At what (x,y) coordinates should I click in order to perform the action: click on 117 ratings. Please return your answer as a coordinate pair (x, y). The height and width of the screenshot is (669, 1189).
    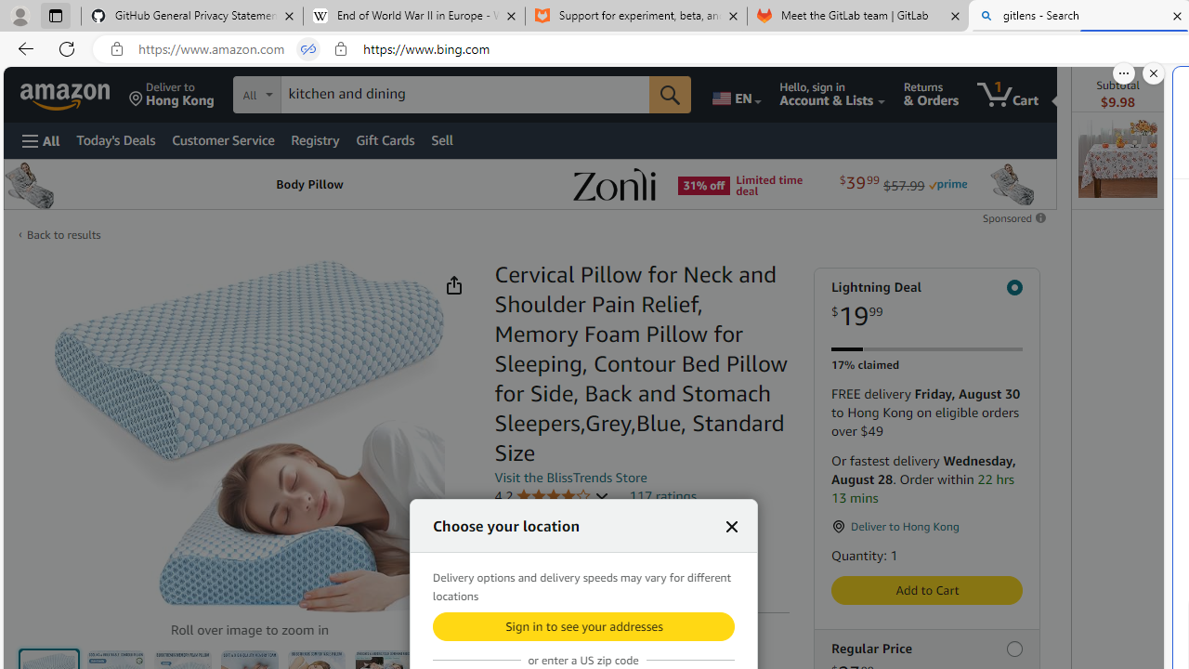
    Looking at the image, I should click on (663, 495).